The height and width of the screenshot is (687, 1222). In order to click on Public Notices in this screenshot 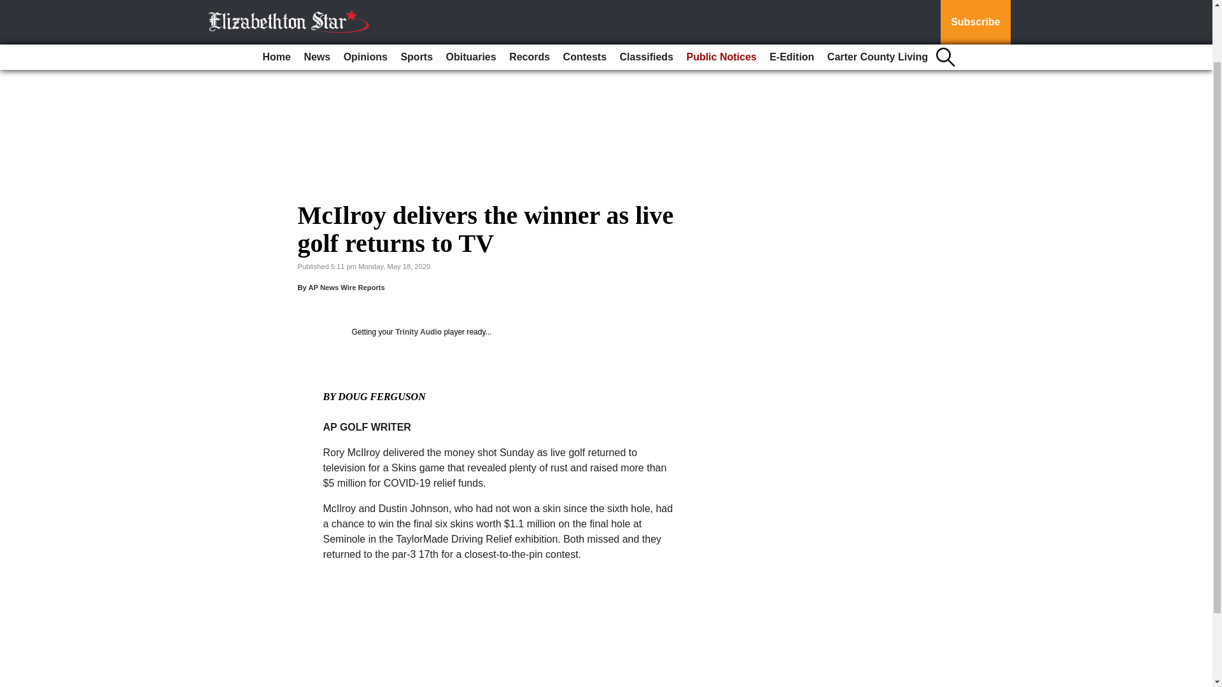, I will do `click(720, 2)`.